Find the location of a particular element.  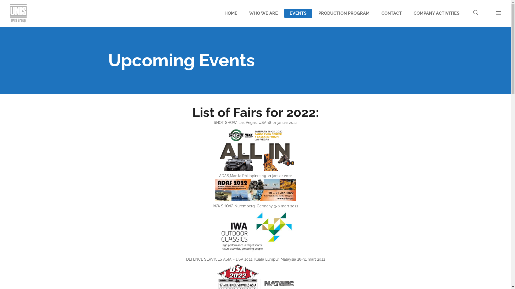

CONTACT is located at coordinates (392, 13).